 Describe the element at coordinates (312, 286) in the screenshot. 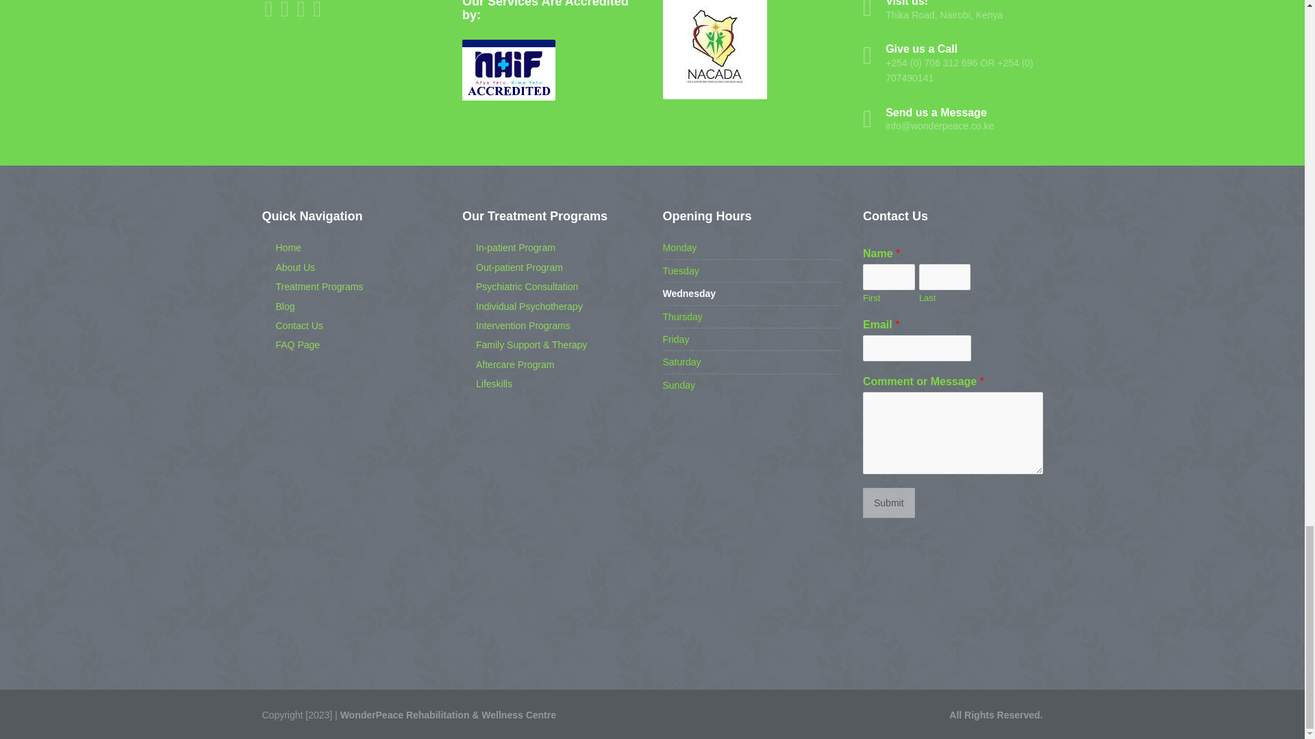

I see `Treatment Programs` at that location.